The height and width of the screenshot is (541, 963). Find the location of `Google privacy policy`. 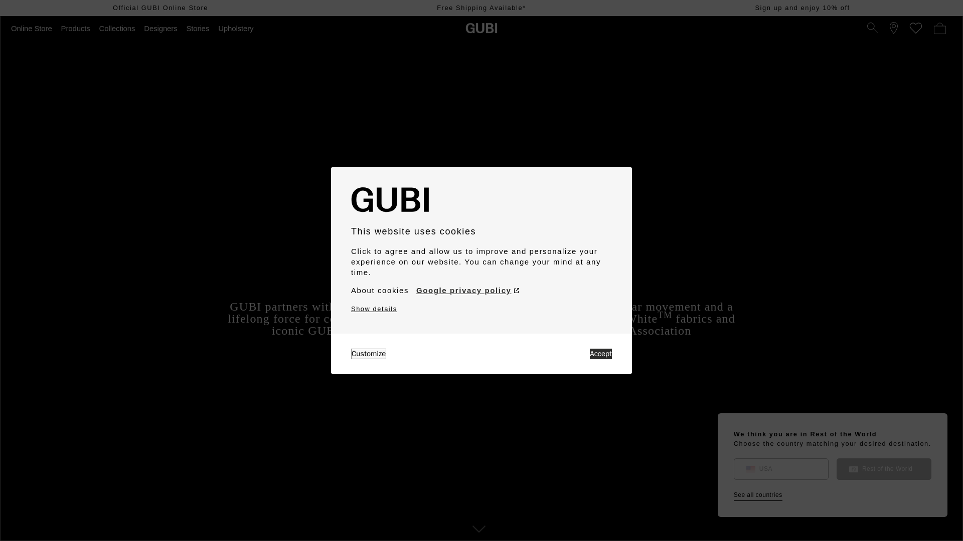

Google privacy policy is located at coordinates (467, 291).